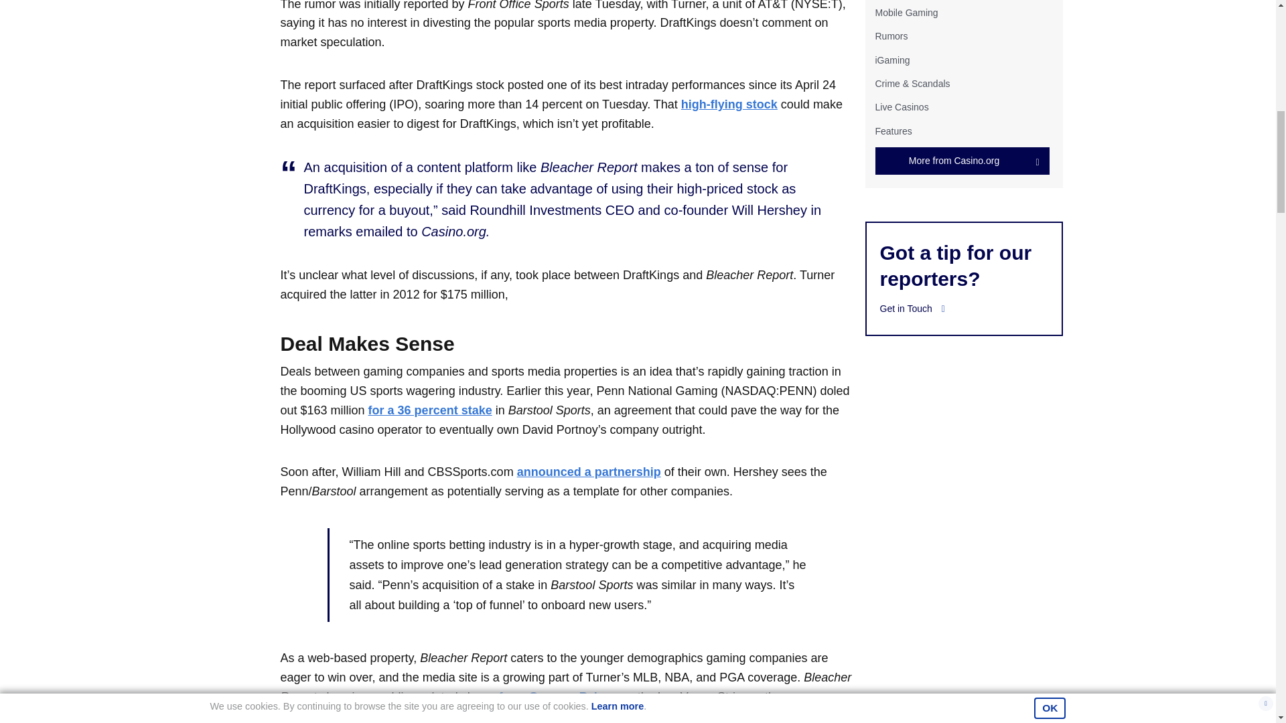  I want to click on Rumors, so click(891, 36).